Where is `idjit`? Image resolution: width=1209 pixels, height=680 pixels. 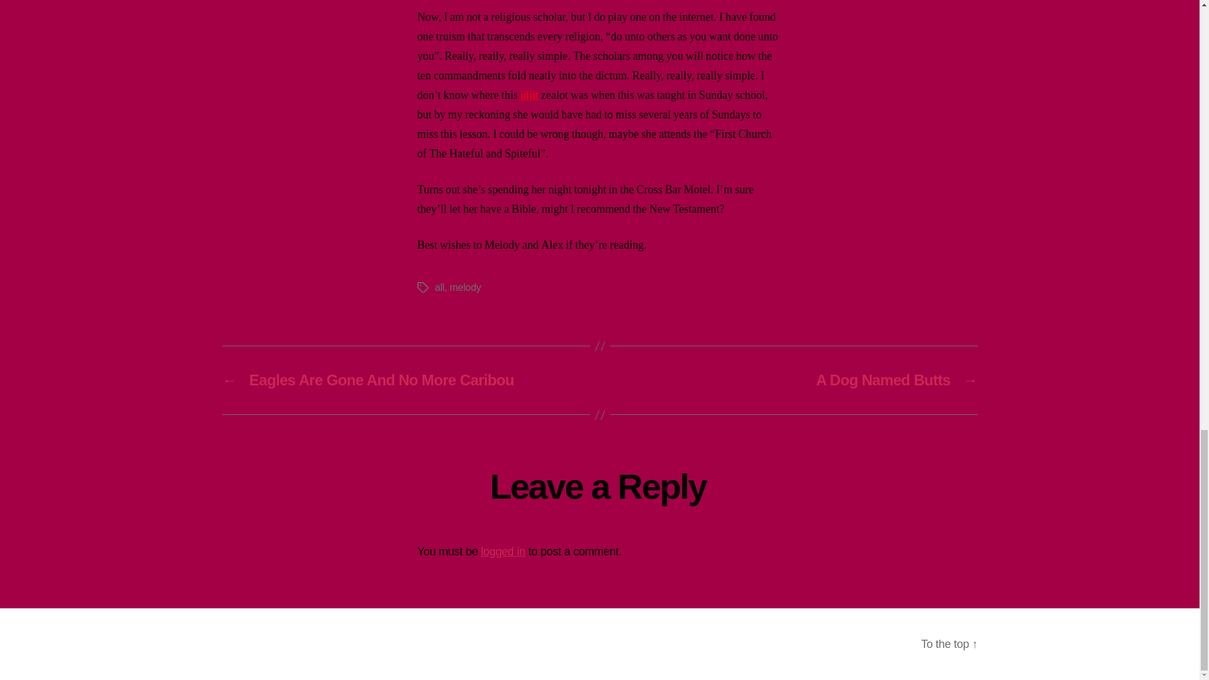
idjit is located at coordinates (529, 96).